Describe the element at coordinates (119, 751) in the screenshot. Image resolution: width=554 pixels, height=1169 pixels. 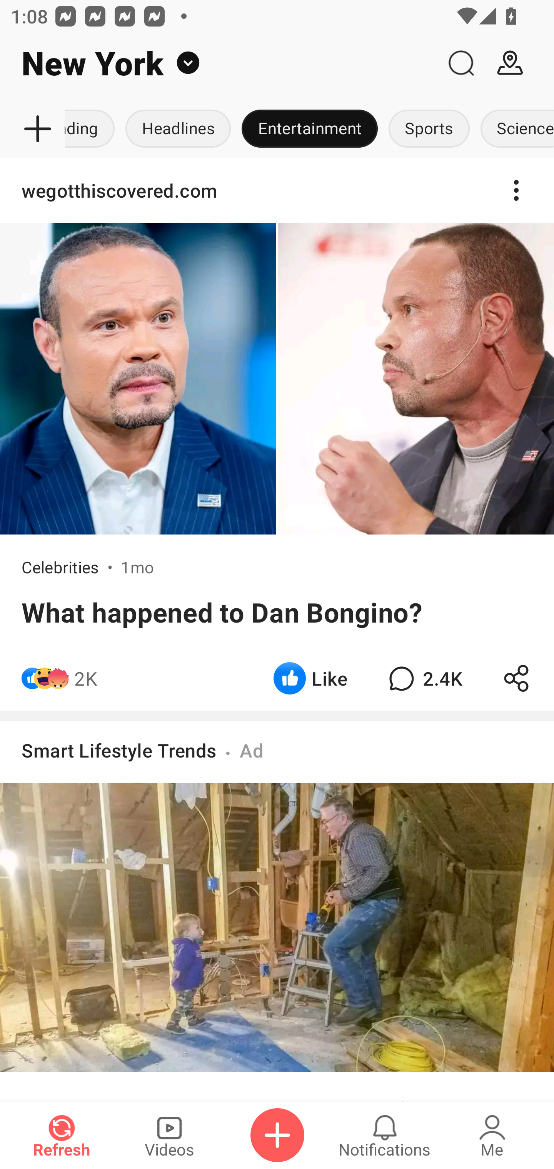
I see `Smart Lifestyle Trends` at that location.